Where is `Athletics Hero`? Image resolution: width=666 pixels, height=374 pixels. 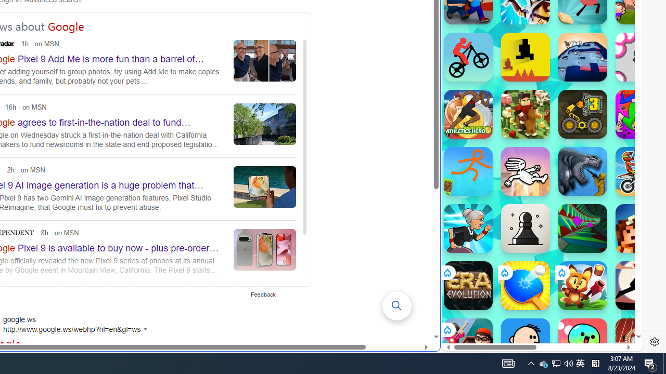 Athletics Hero is located at coordinates (468, 114).